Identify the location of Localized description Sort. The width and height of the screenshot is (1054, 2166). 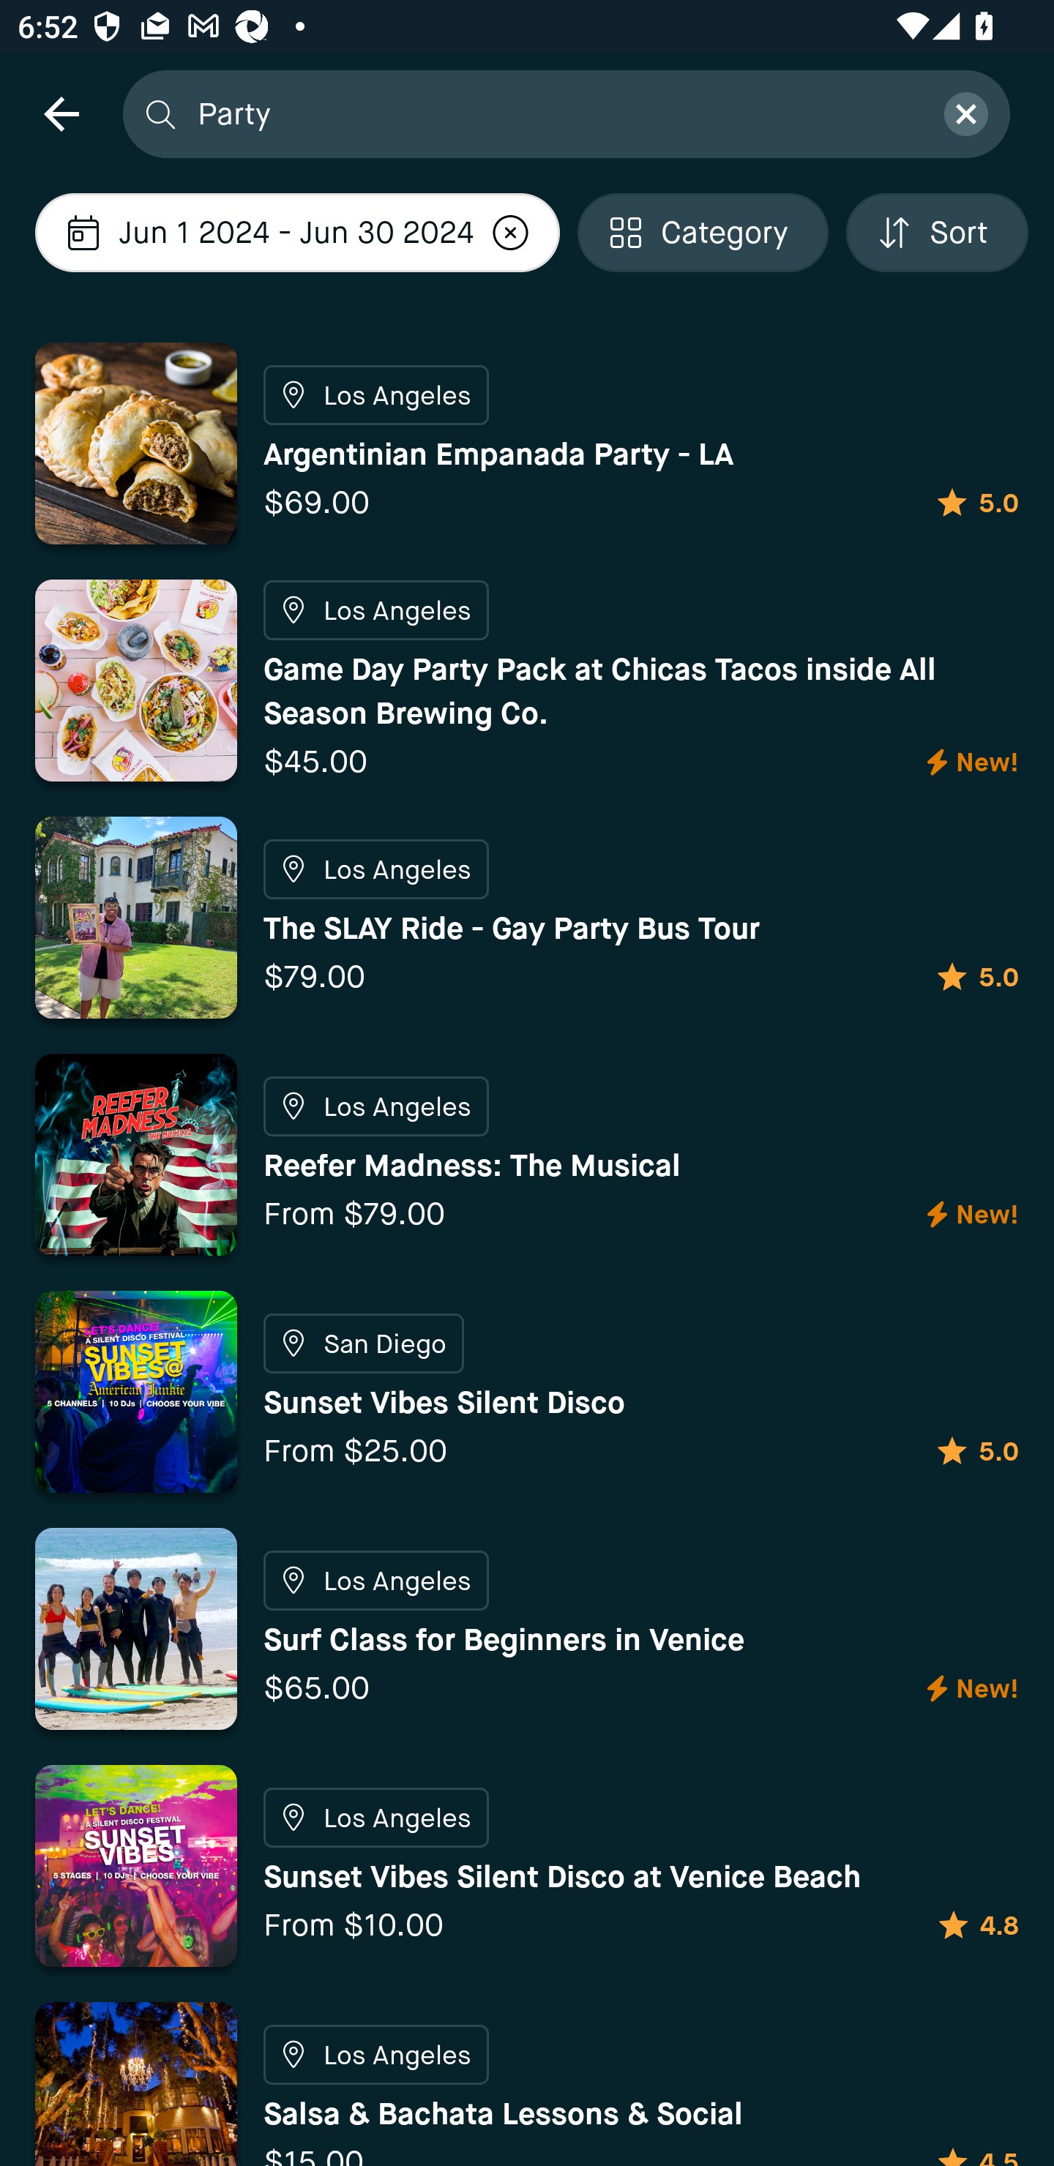
(937, 233).